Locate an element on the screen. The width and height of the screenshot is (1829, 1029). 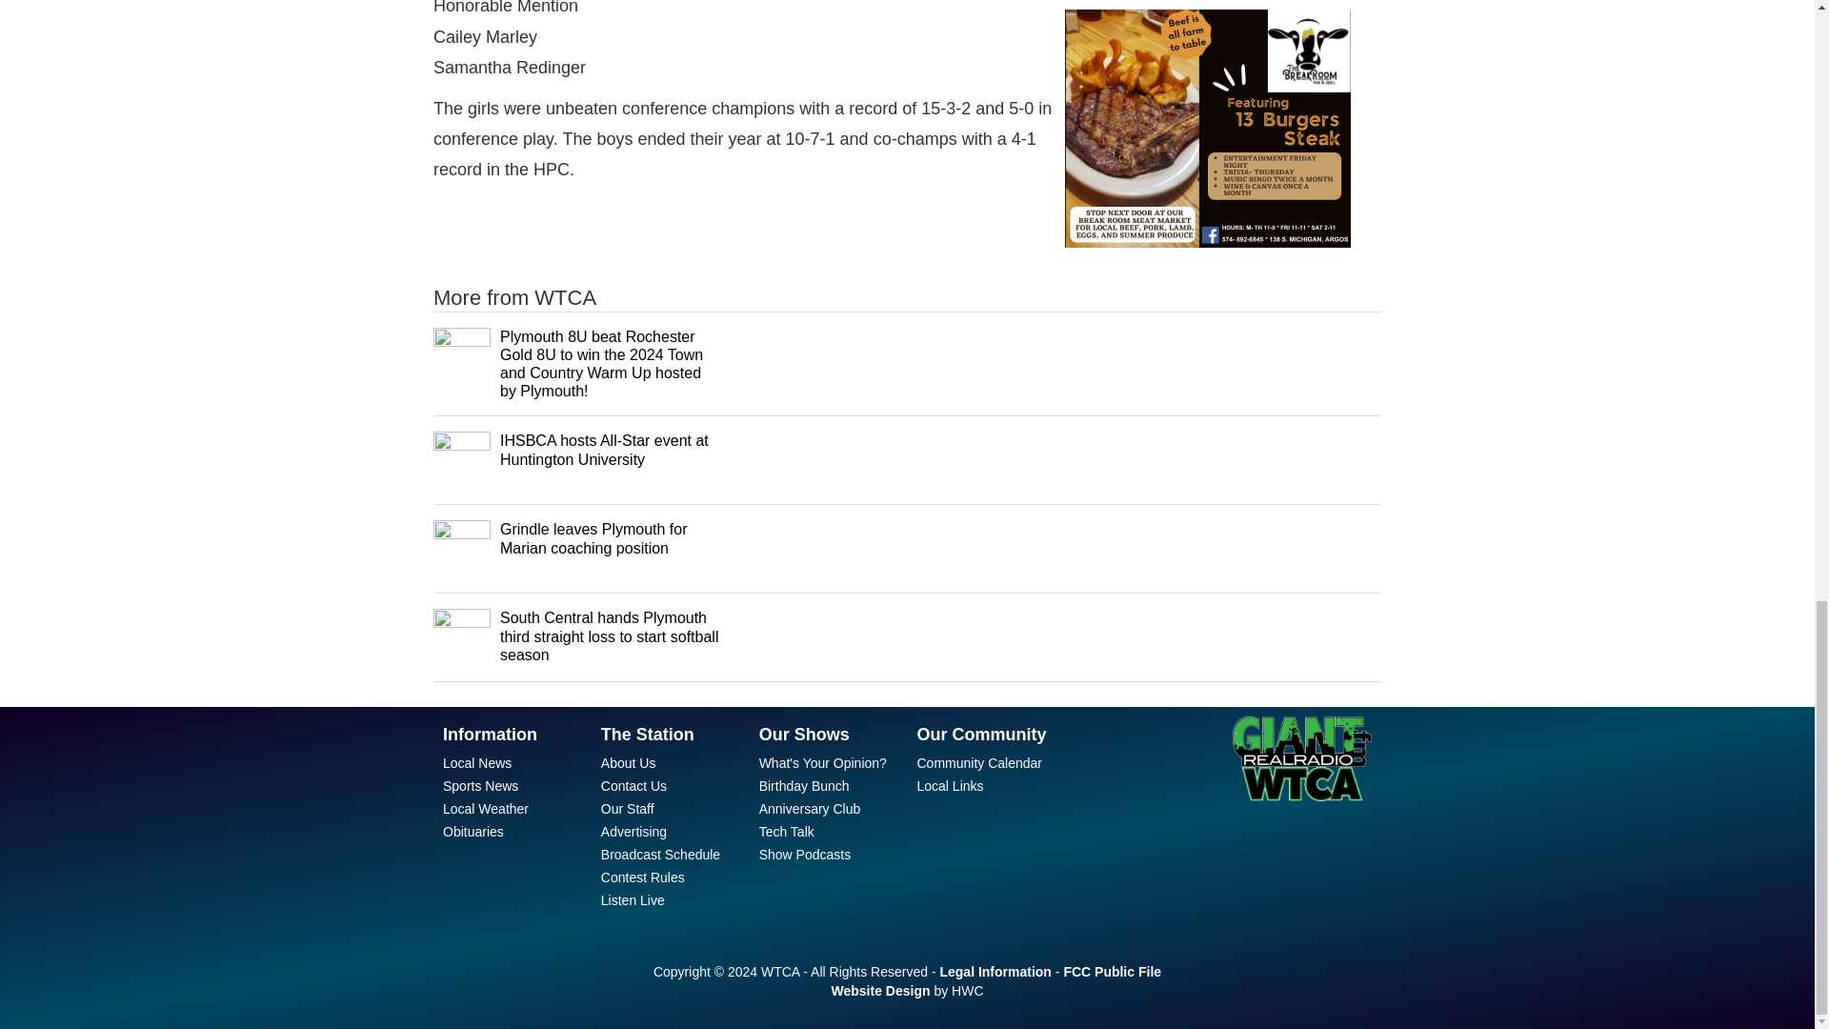
Advertising is located at coordinates (634, 832).